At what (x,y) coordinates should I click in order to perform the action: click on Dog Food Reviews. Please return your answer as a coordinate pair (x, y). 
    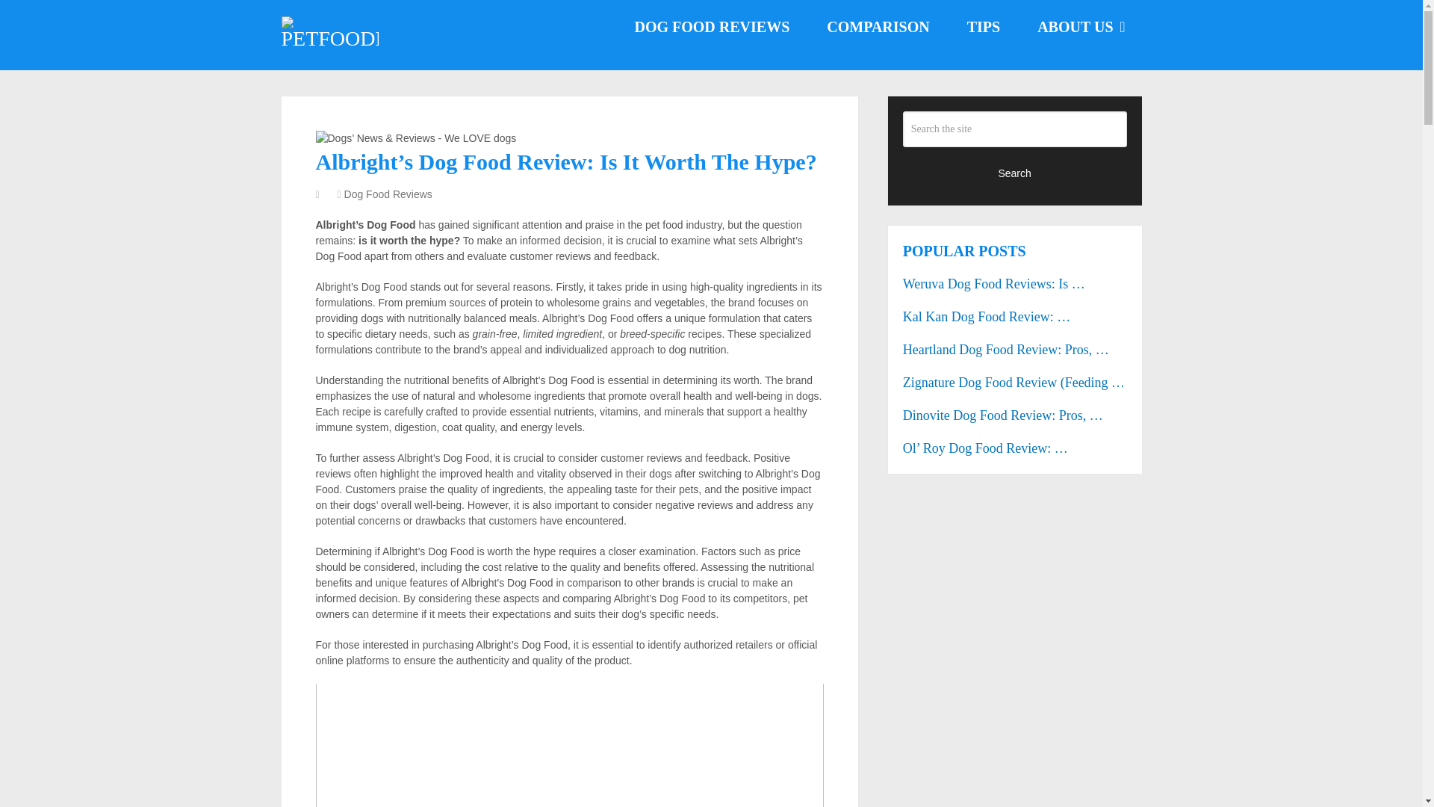
    Looking at the image, I should click on (388, 194).